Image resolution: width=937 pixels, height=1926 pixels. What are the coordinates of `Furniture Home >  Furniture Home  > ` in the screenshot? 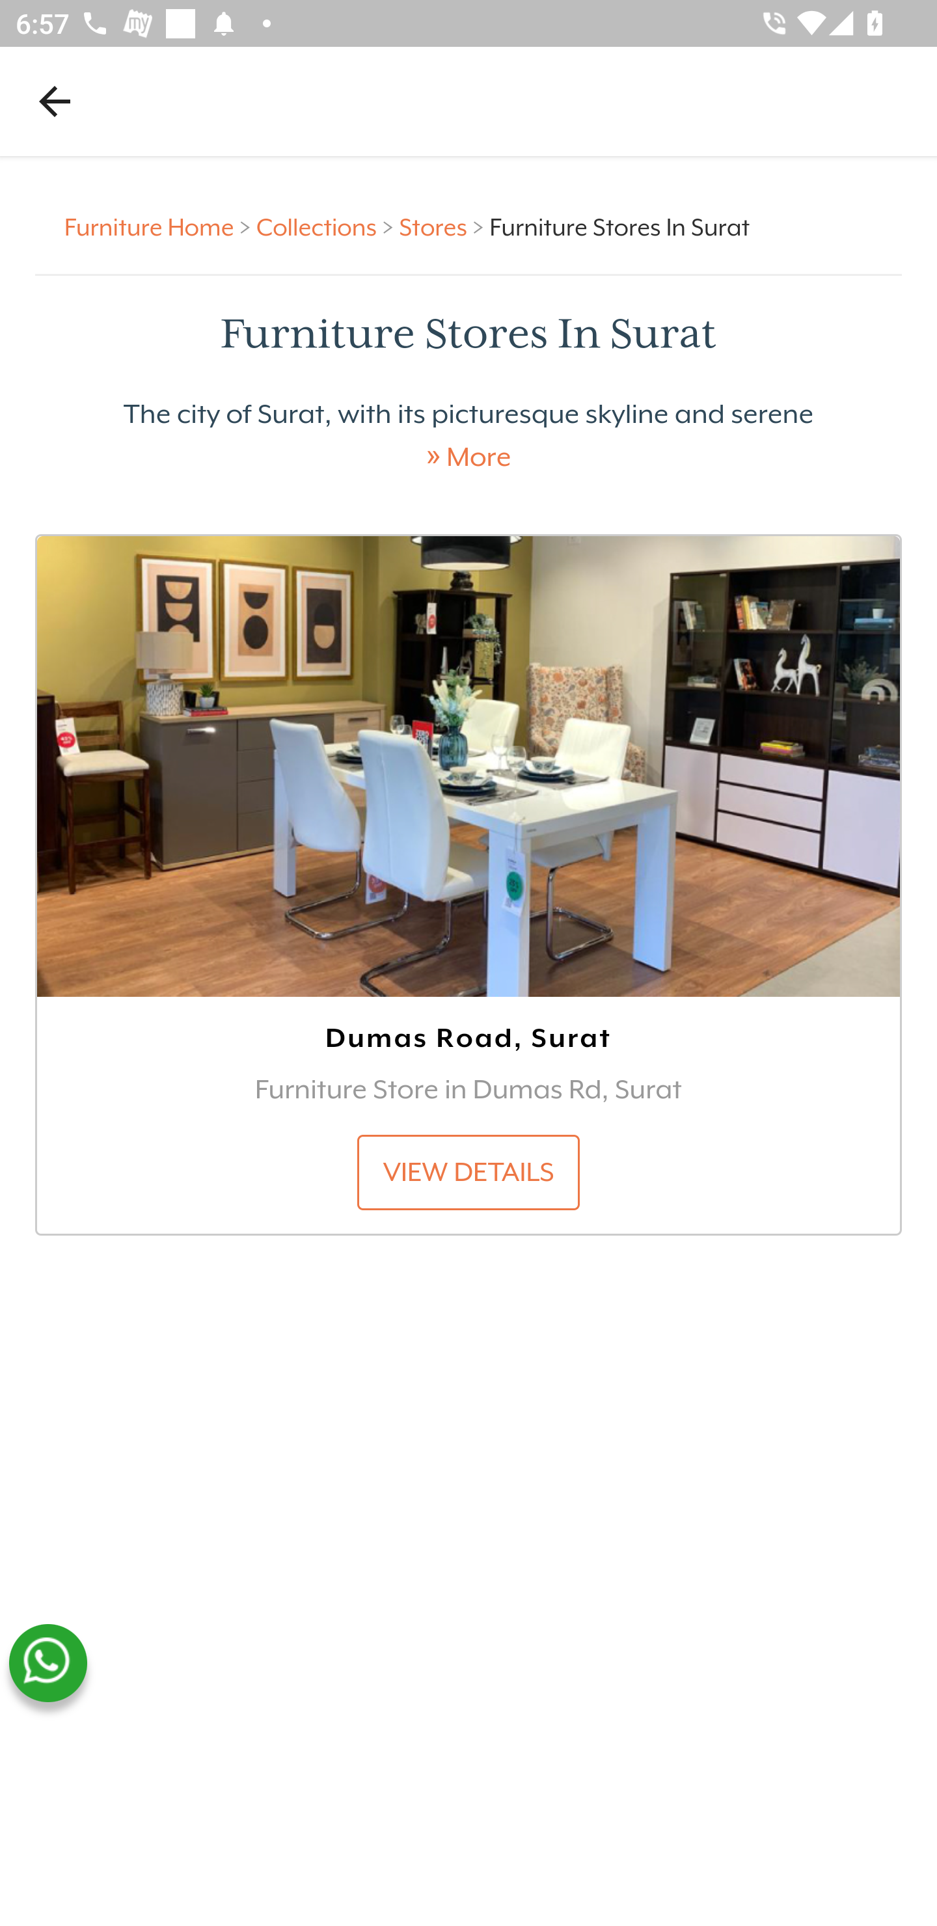 It's located at (161, 226).